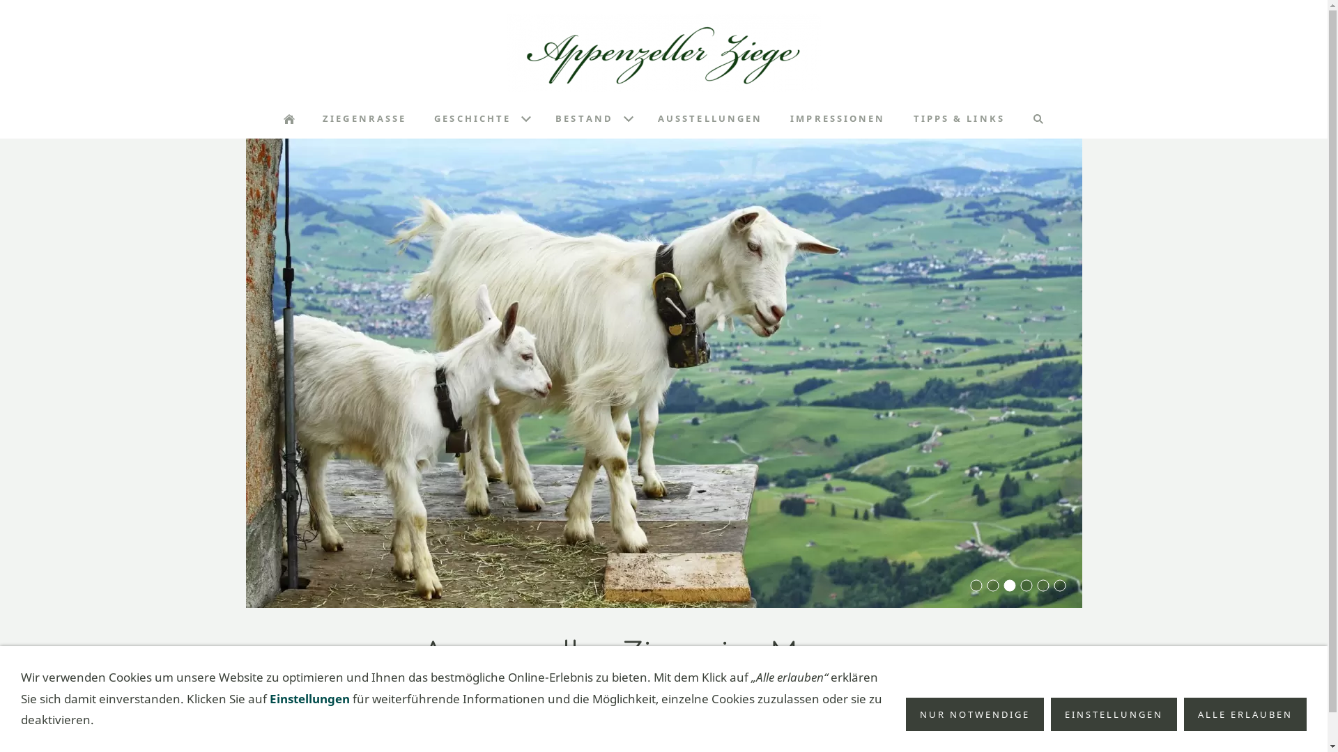  Describe the element at coordinates (1114, 714) in the screenshot. I see `EINSTELLUNGEN` at that location.